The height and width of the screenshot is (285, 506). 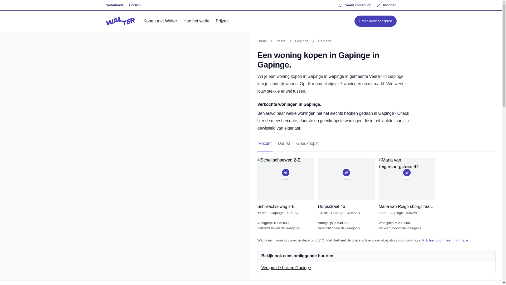 What do you see at coordinates (386, 5) in the screenshot?
I see `Hoe het werkt` at bounding box center [386, 5].